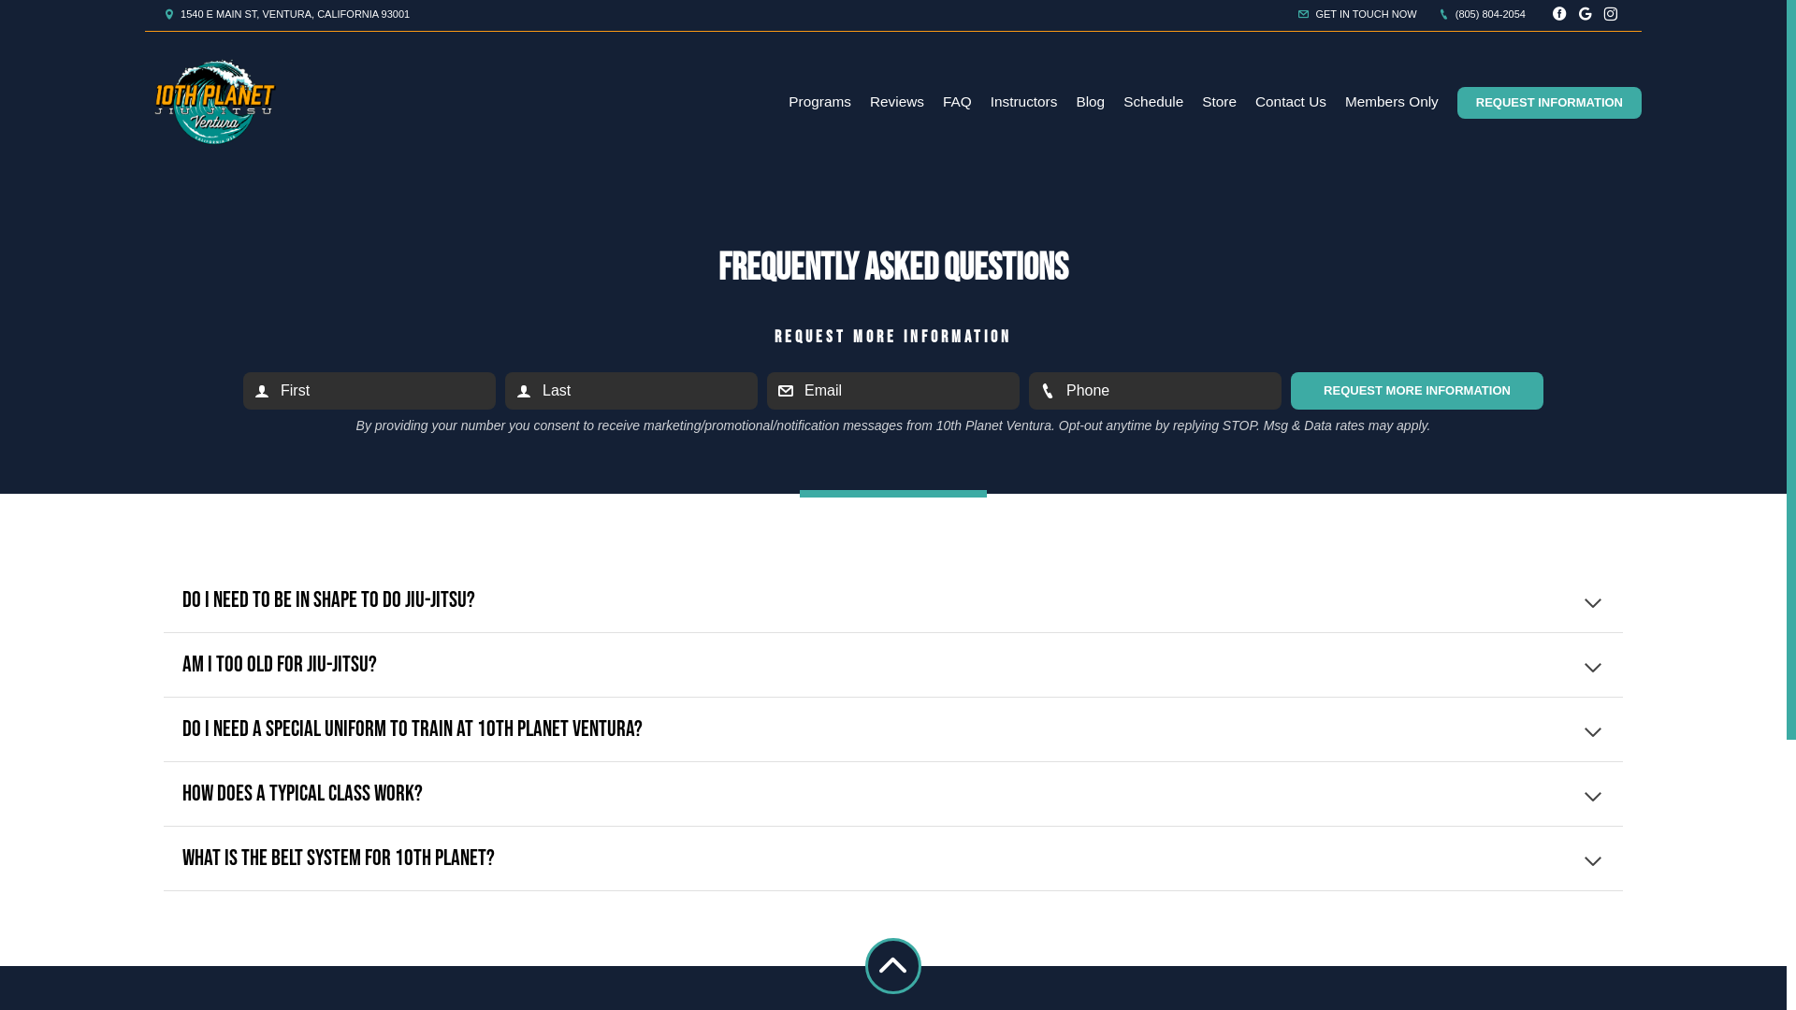 The image size is (1796, 1010). Describe the element at coordinates (1392, 102) in the screenshot. I see `Members Only` at that location.